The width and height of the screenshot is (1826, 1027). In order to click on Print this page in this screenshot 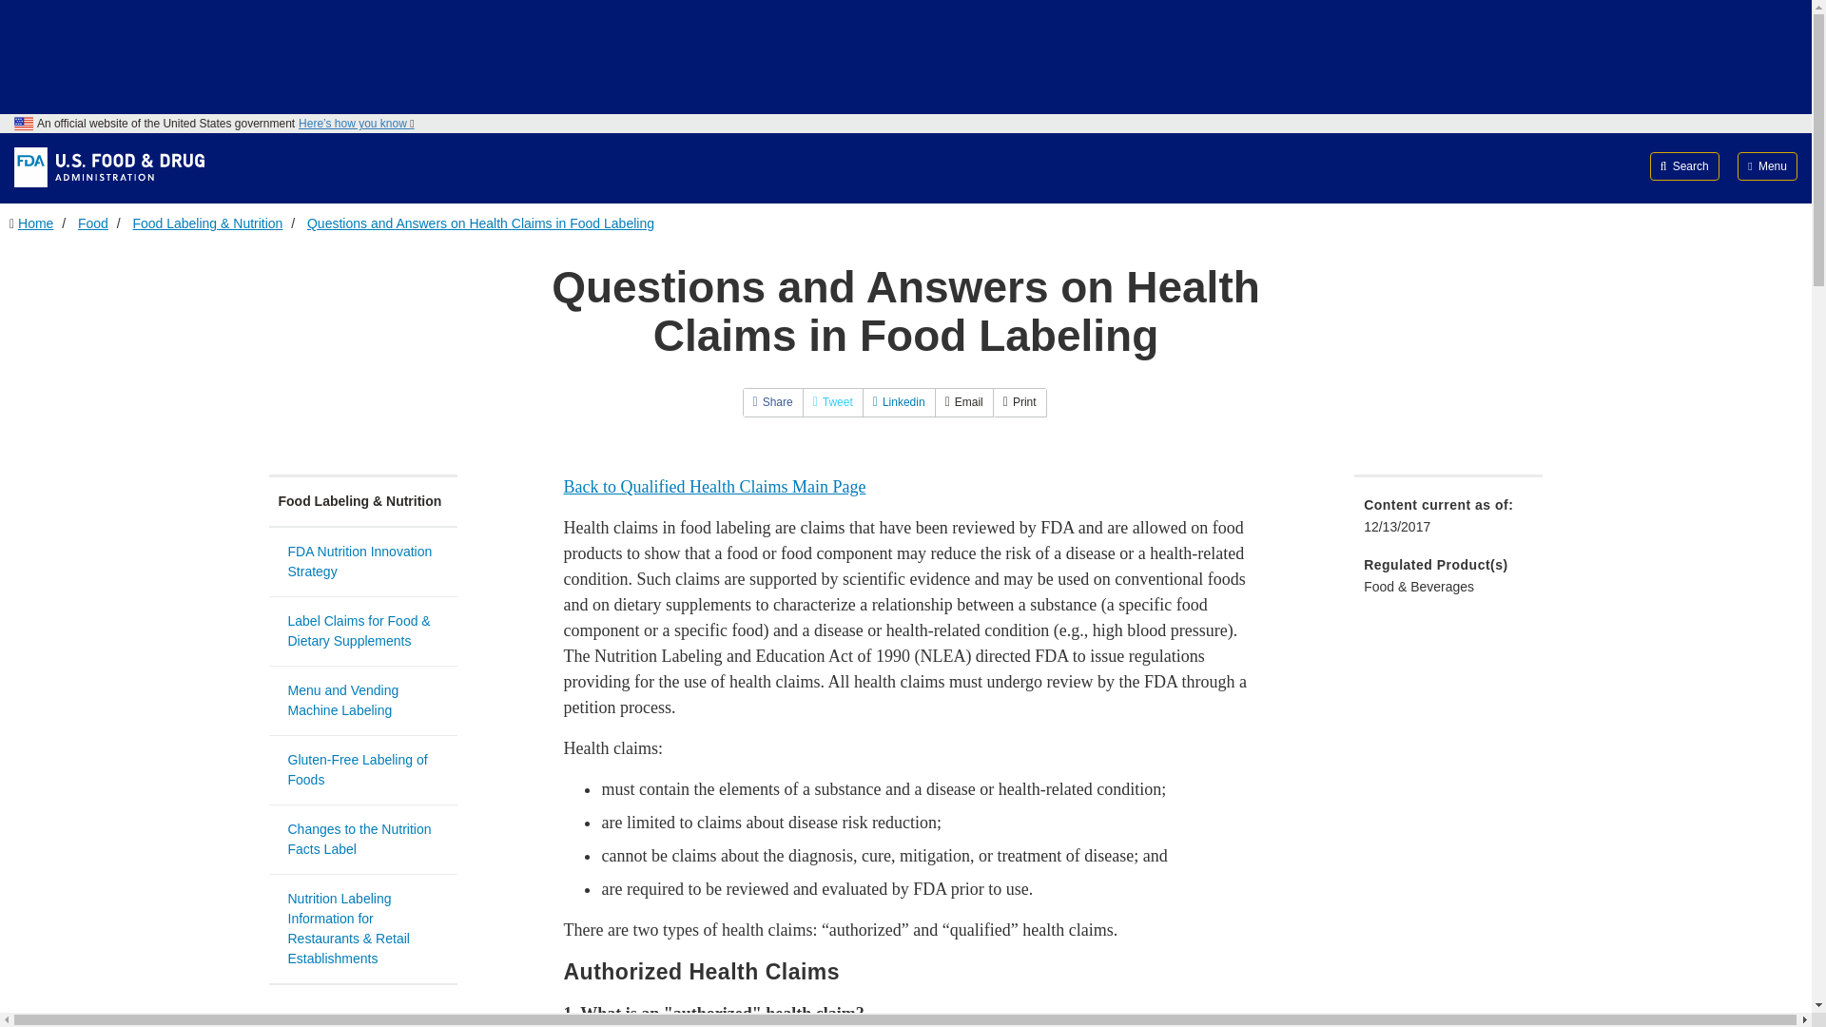, I will do `click(1020, 402)`.